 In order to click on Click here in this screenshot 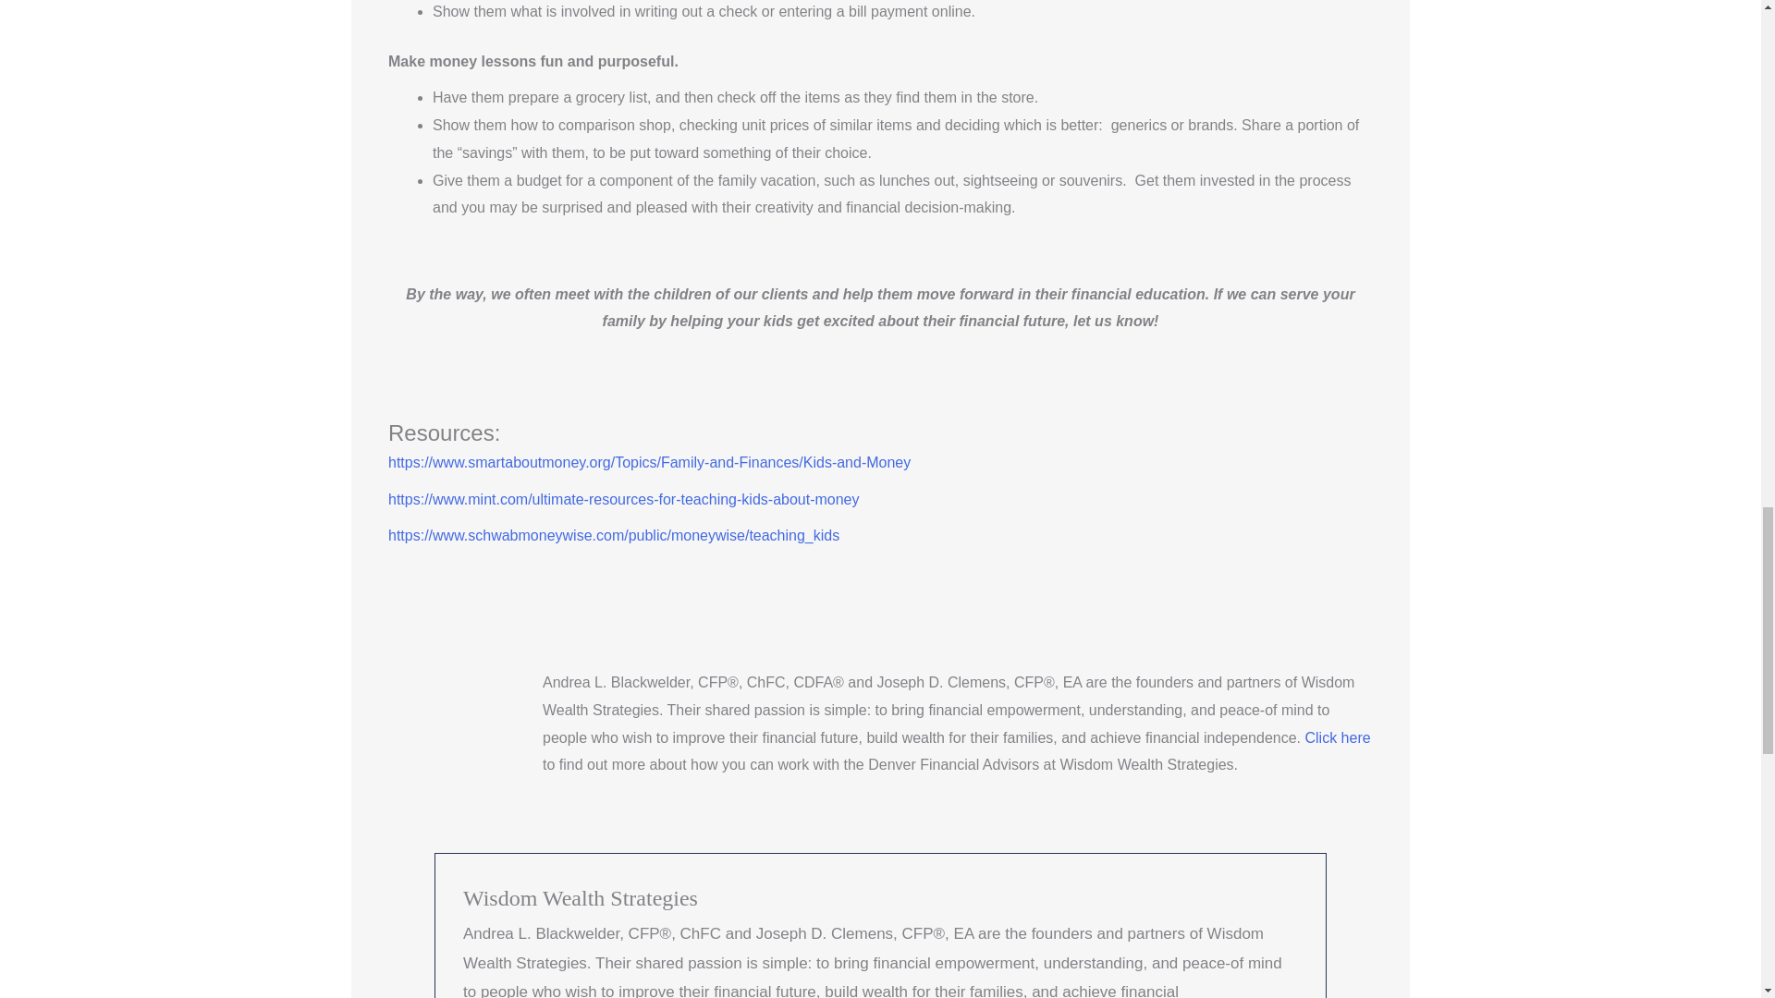, I will do `click(1337, 737)`.